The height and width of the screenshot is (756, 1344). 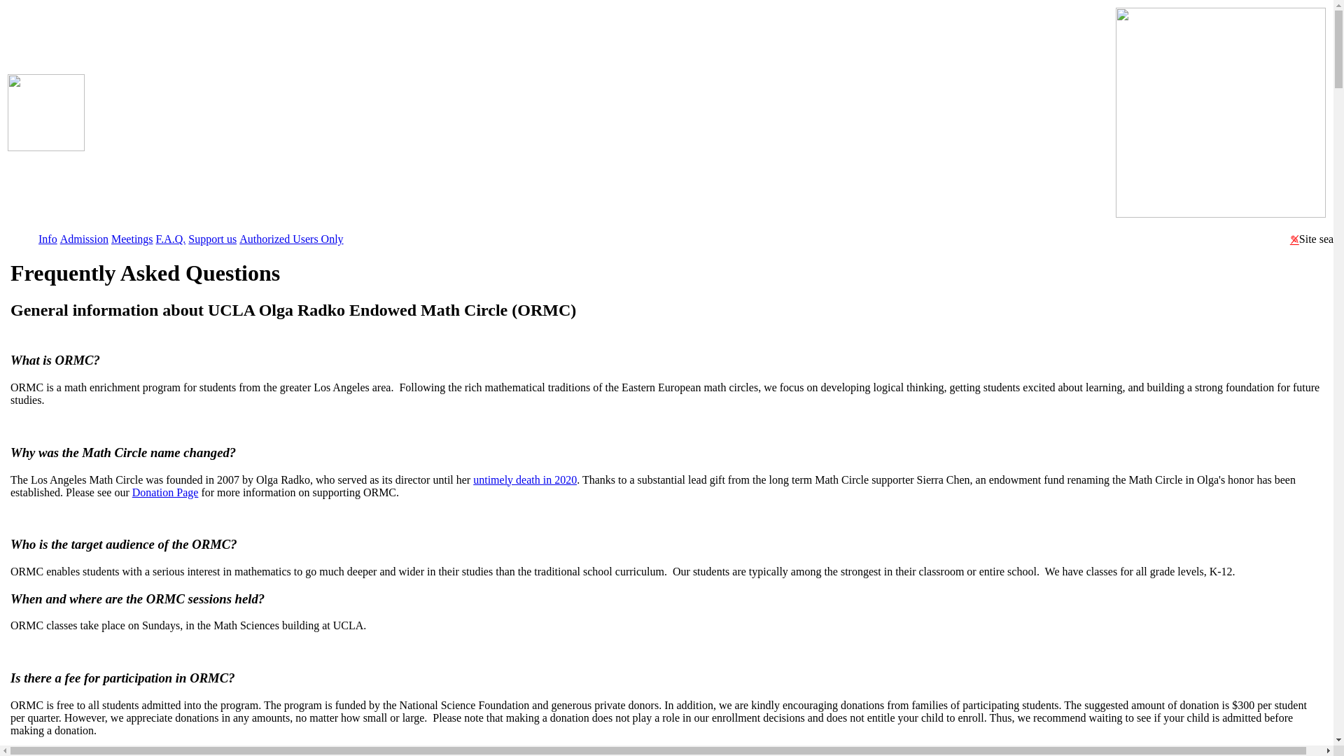 I want to click on F.A.Q., so click(x=171, y=238).